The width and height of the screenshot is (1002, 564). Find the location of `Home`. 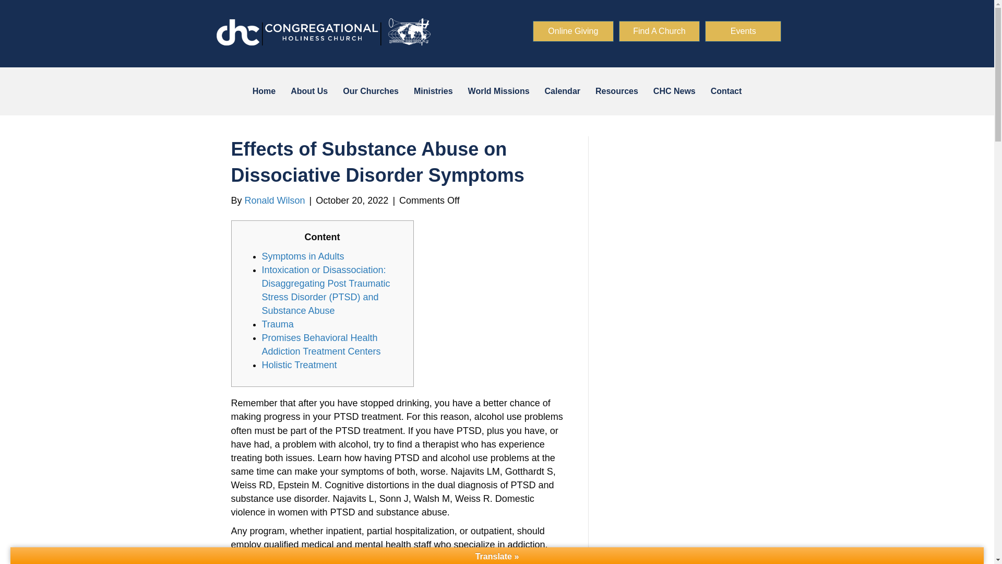

Home is located at coordinates (264, 91).